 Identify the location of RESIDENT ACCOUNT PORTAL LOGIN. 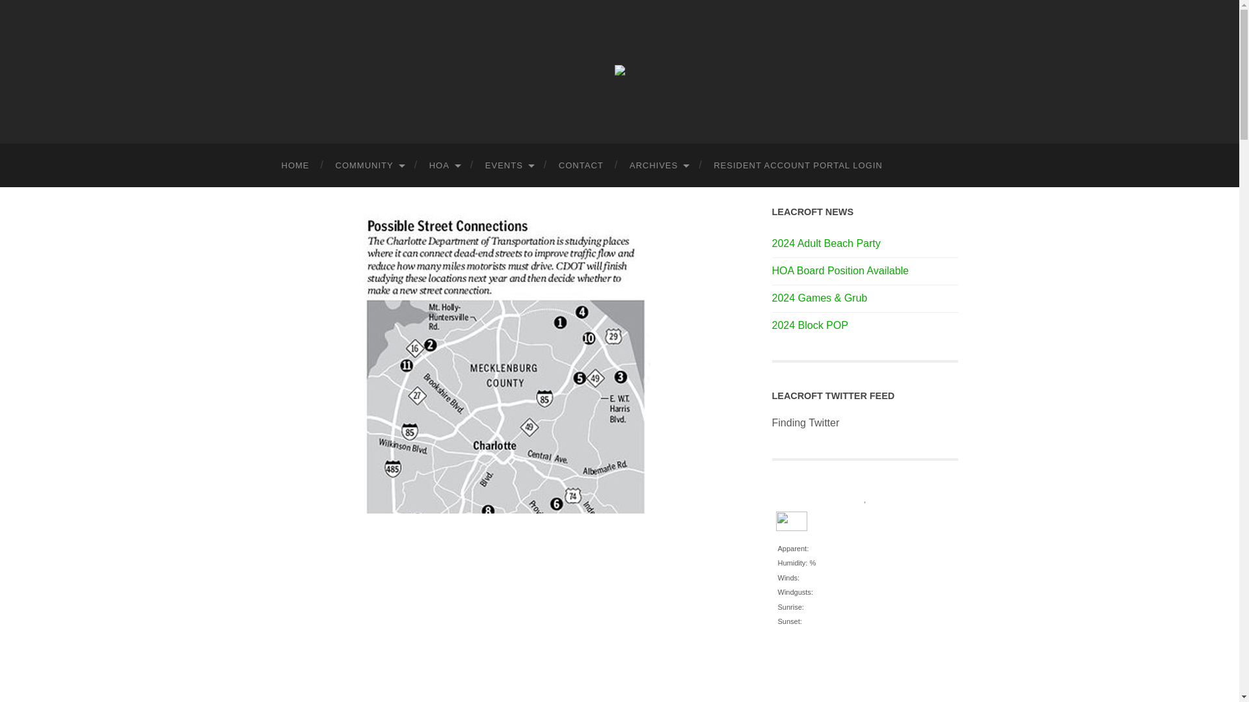
(798, 165).